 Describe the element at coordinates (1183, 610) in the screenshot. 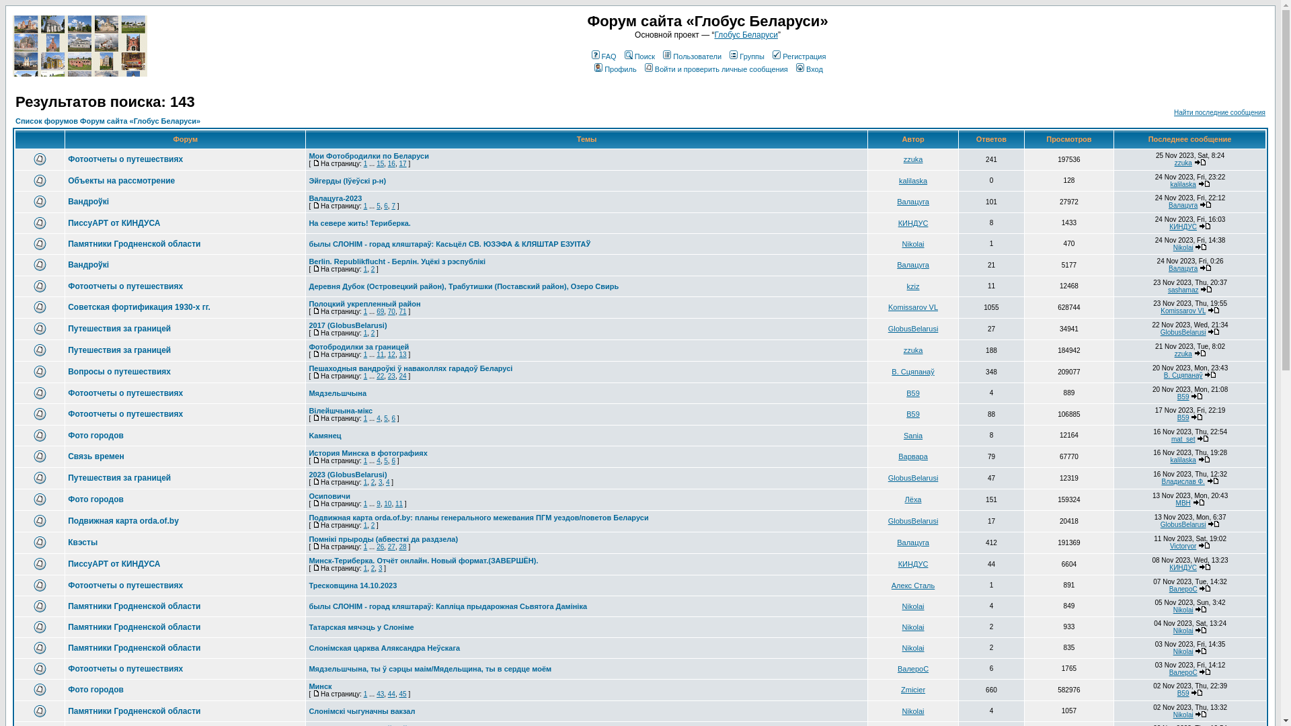

I see `Nikolai` at that location.